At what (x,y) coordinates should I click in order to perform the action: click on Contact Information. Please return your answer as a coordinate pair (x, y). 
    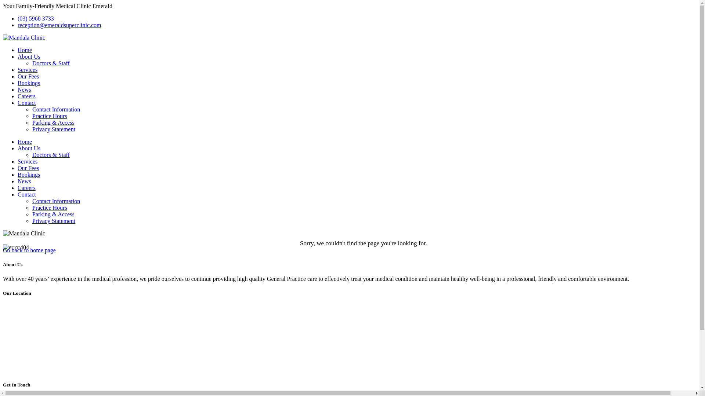
    Looking at the image, I should click on (56, 201).